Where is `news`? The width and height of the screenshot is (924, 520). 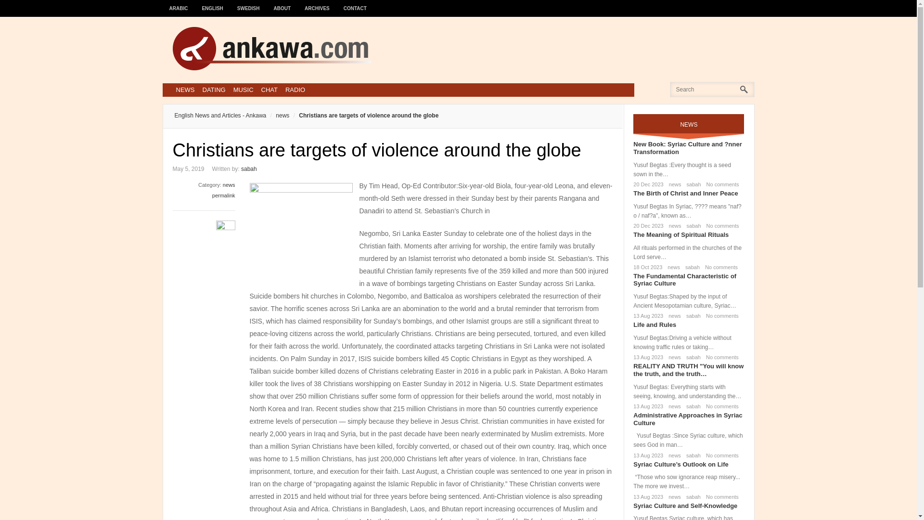 news is located at coordinates (673, 226).